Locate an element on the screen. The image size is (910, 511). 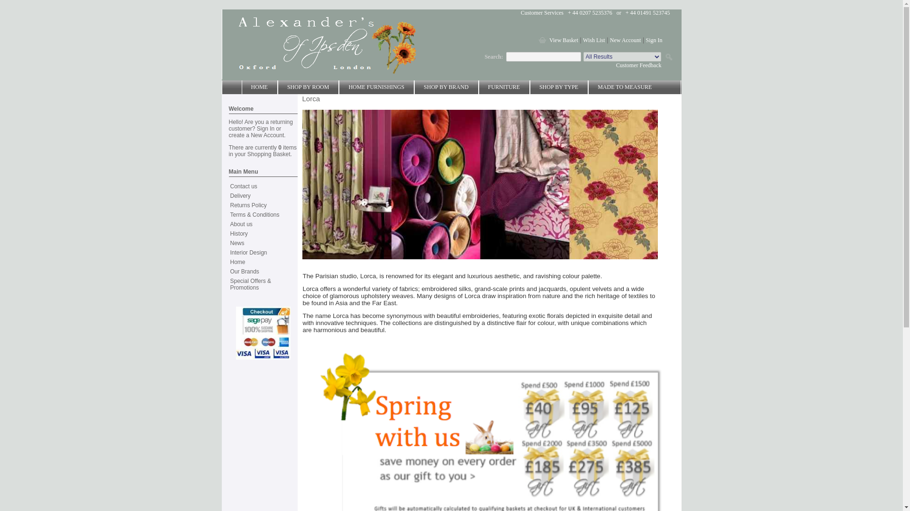
Customer Feedback is located at coordinates (638, 65).